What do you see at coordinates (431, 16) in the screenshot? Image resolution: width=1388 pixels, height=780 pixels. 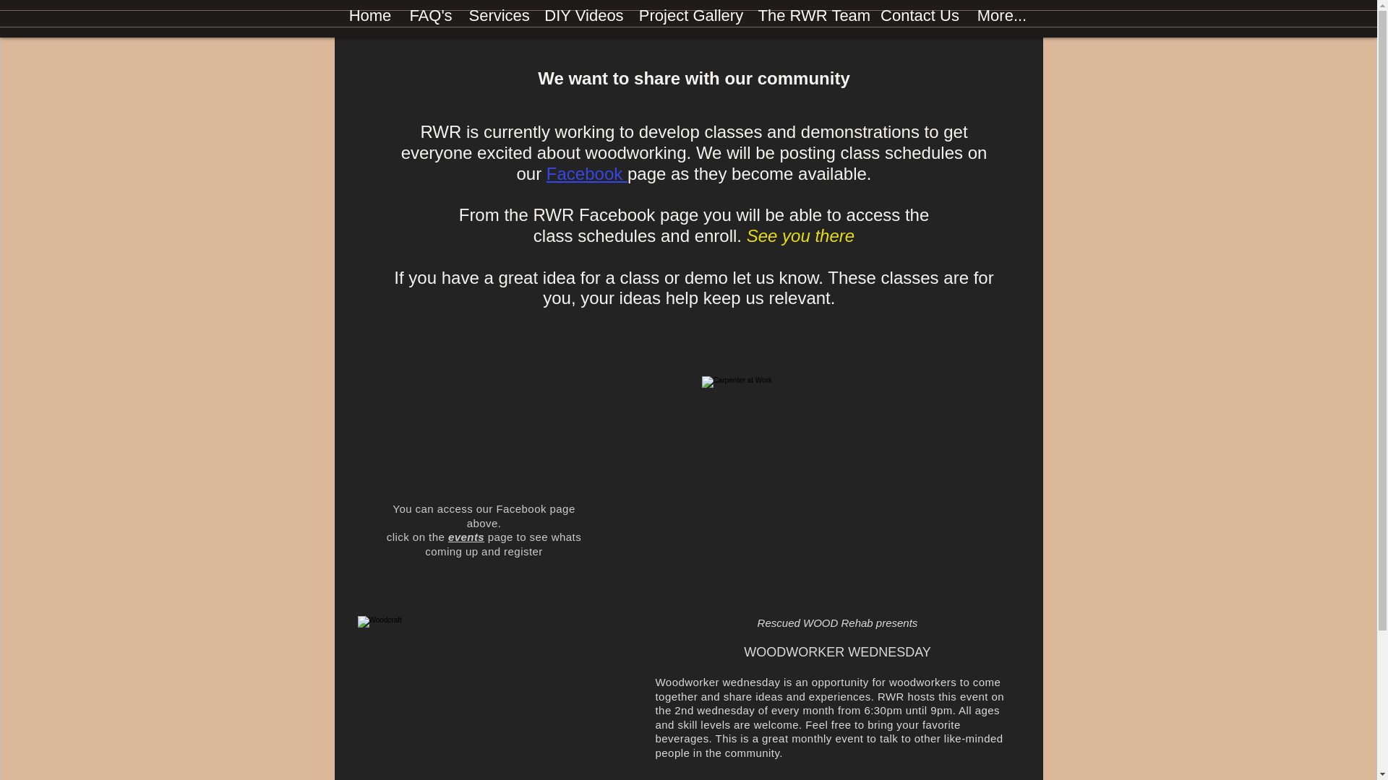 I see `FAQ's` at bounding box center [431, 16].